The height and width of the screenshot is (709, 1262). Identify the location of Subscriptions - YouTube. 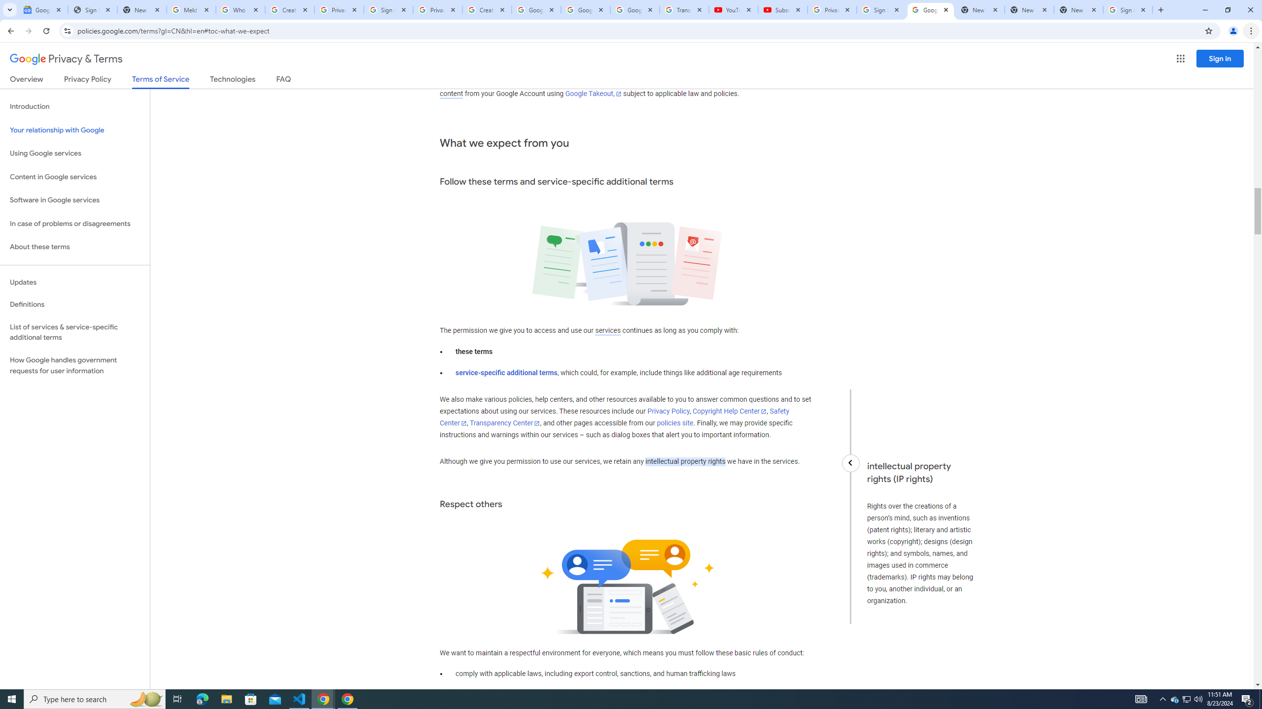
(782, 10).